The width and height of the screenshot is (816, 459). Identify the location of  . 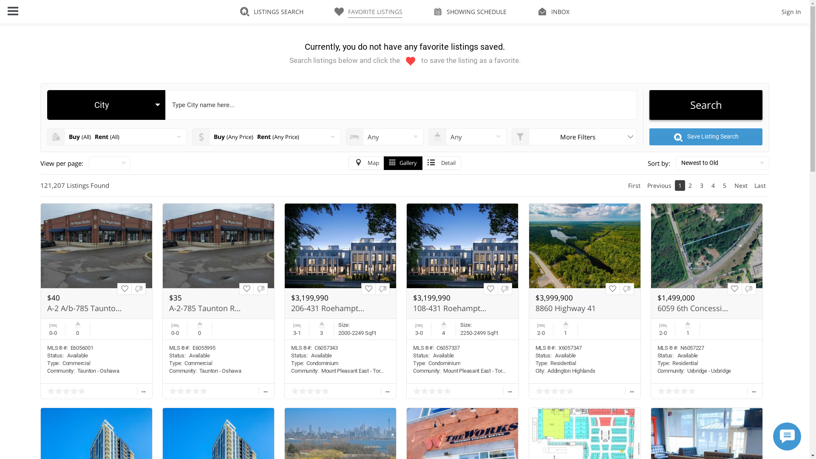
(110, 163).